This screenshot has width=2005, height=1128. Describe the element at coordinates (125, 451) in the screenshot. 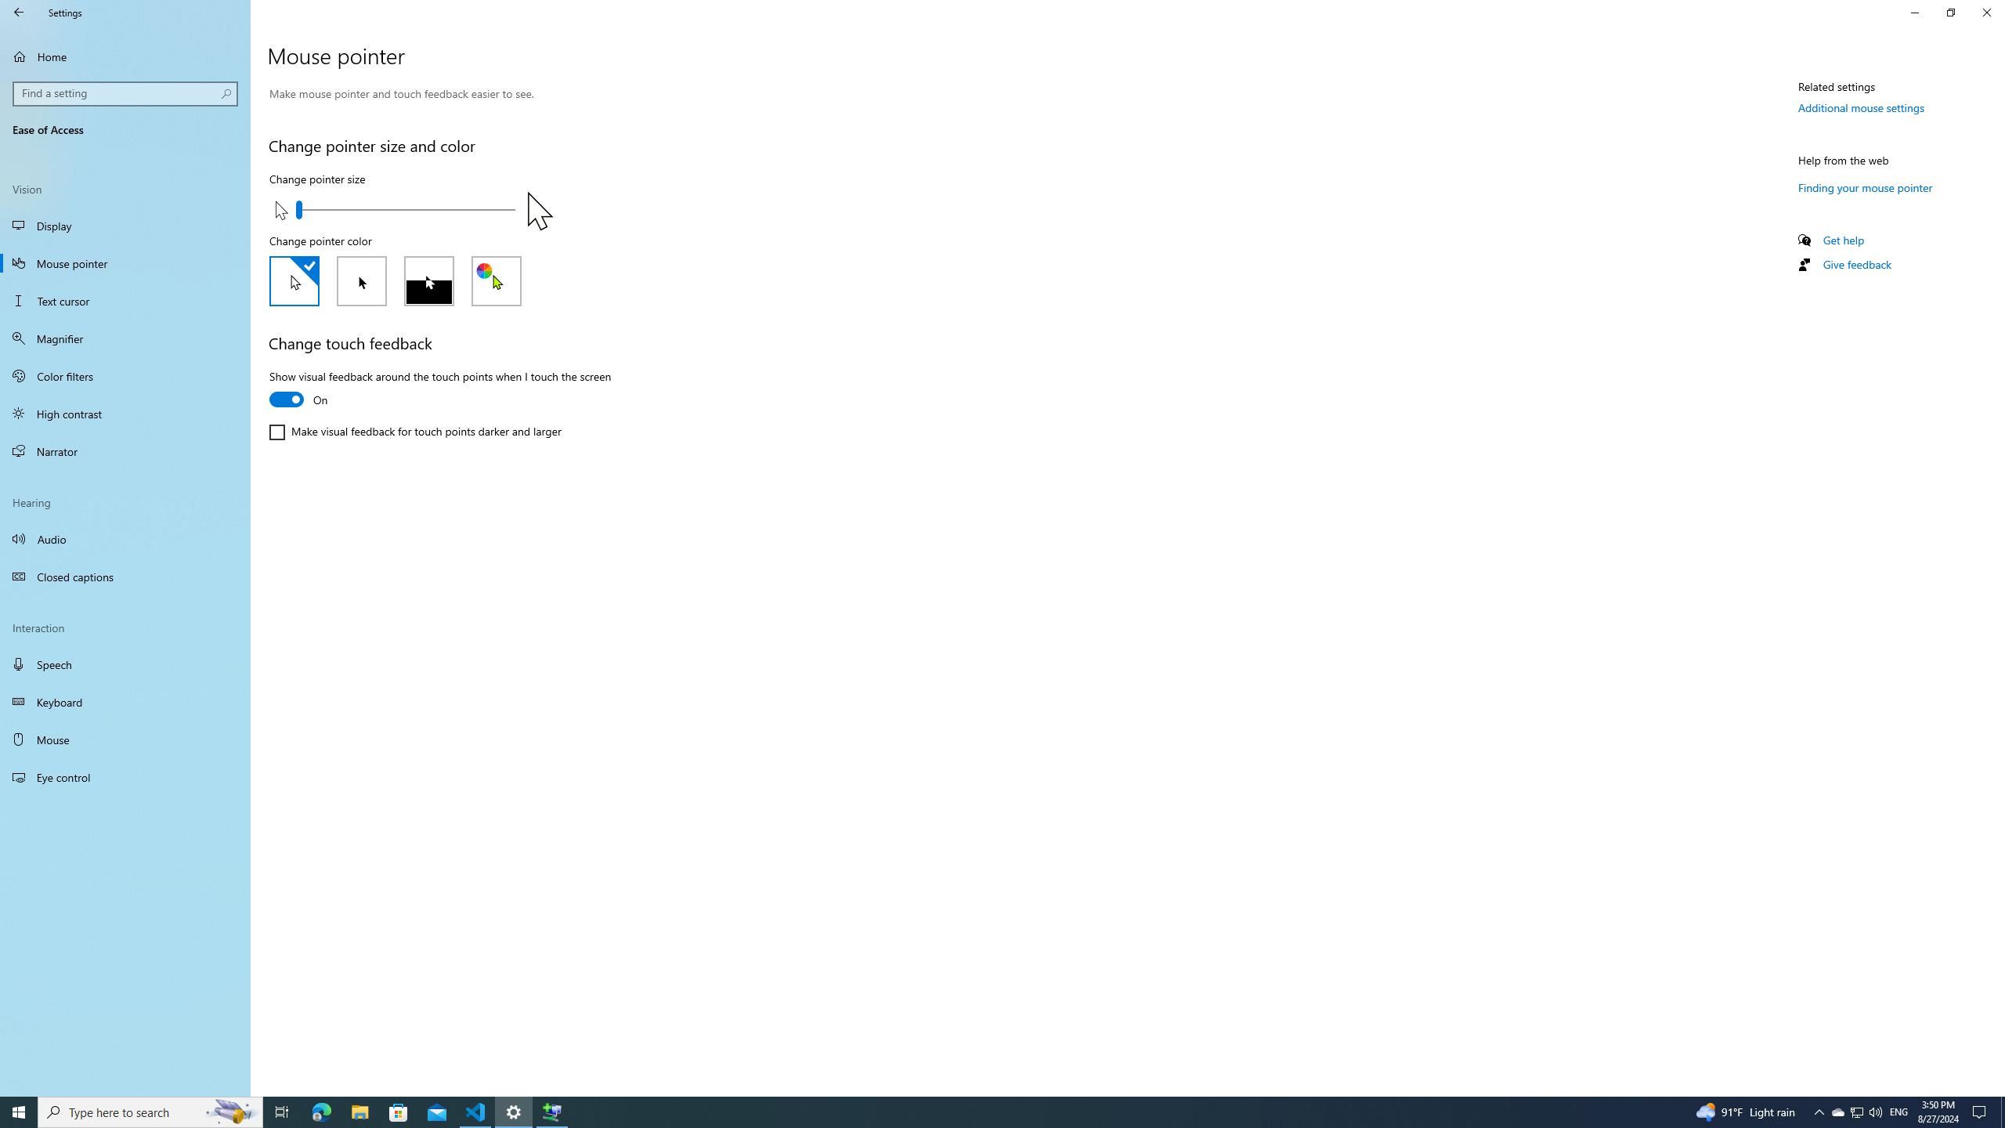

I see `Narrator` at that location.